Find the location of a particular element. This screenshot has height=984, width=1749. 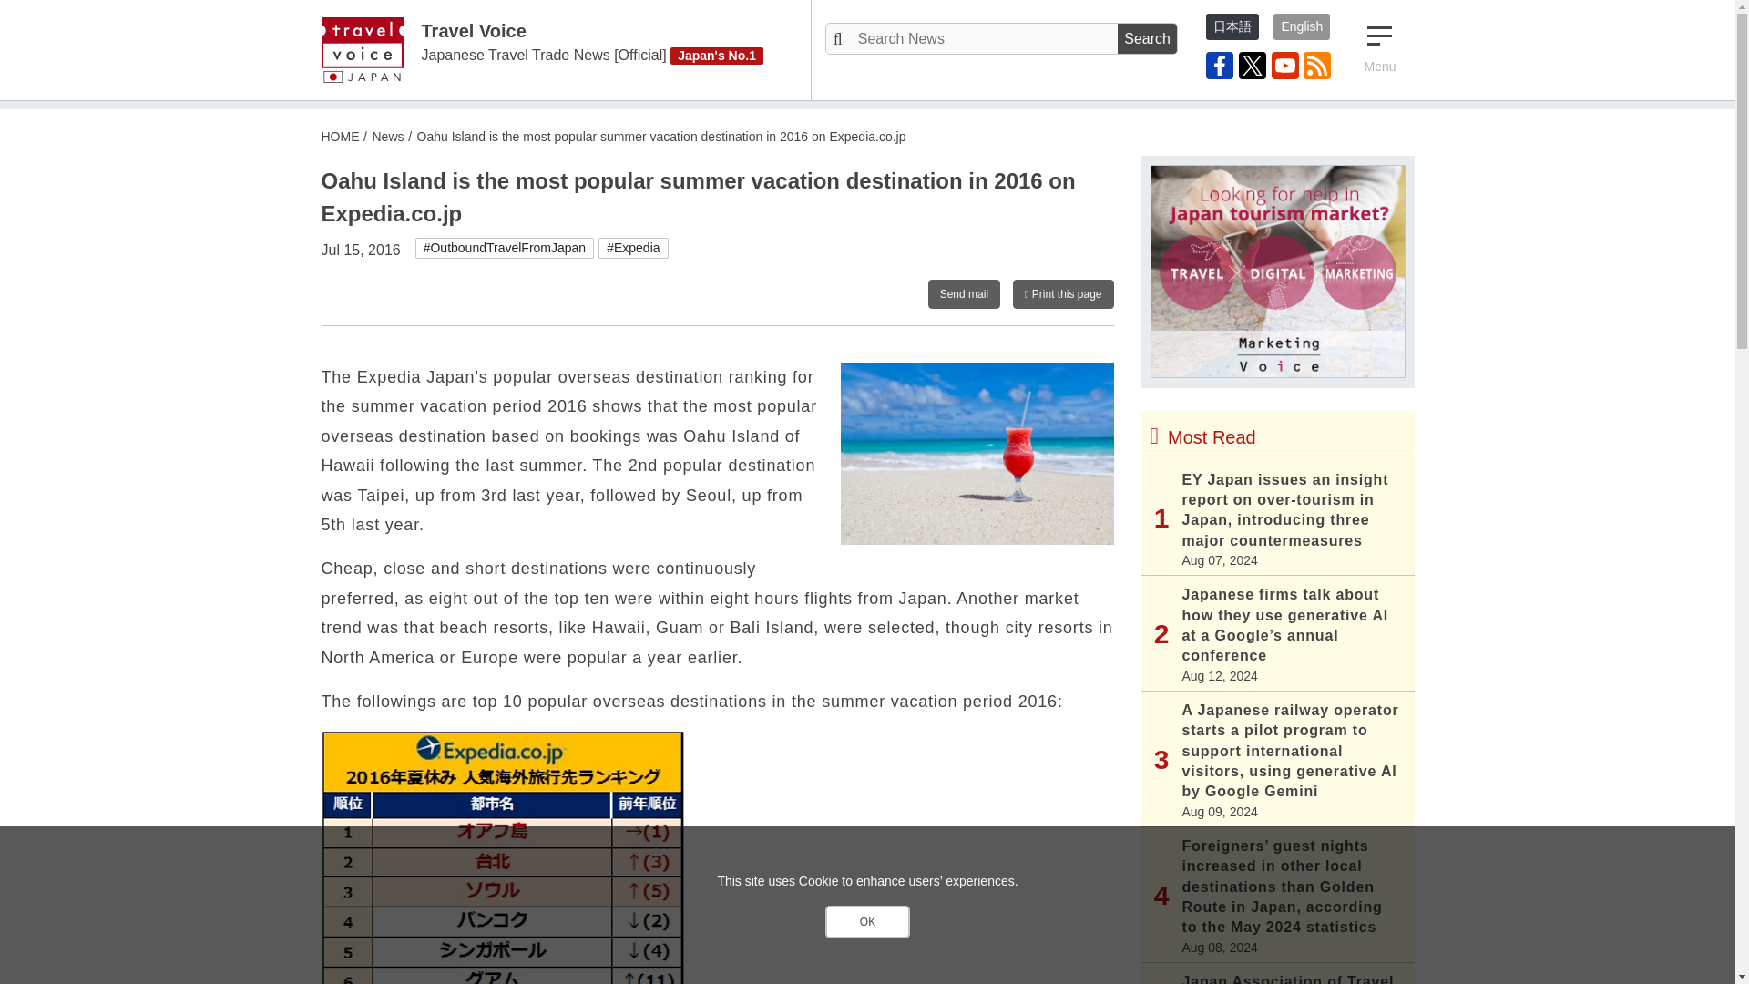

Print this page is located at coordinates (1062, 293).